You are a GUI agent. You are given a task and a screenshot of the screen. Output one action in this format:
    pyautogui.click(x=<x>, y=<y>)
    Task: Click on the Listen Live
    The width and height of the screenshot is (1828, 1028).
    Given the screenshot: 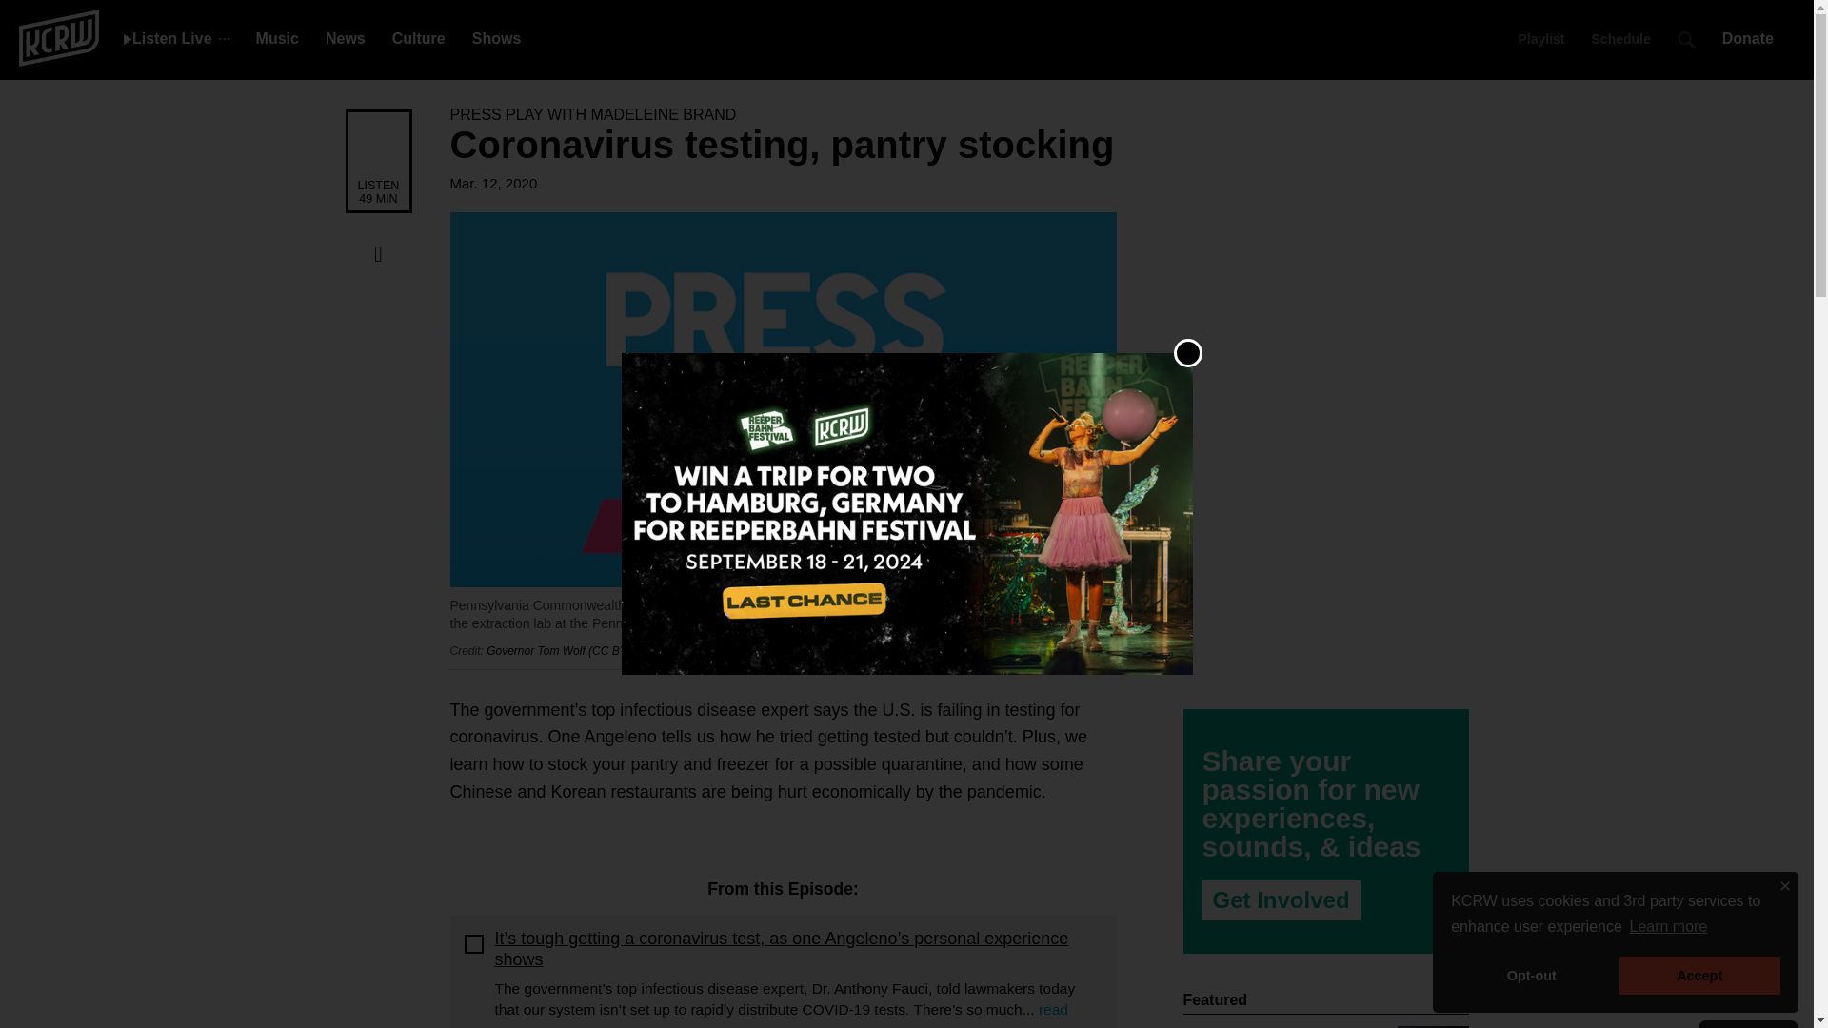 What is the action you would take?
    pyautogui.click(x=168, y=38)
    